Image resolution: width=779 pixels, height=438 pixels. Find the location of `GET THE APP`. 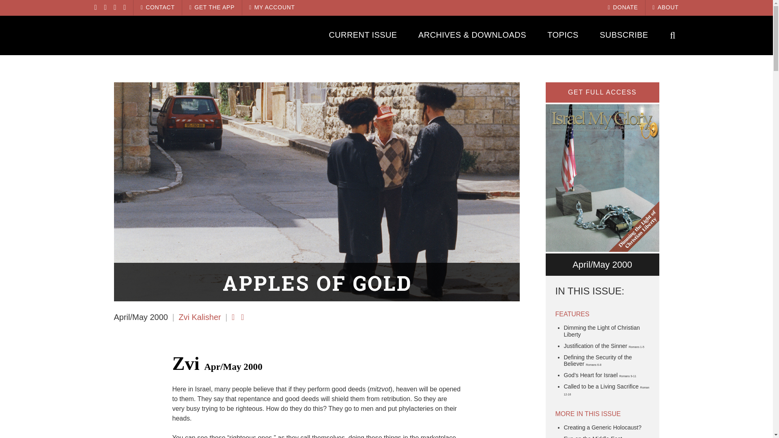

GET THE APP is located at coordinates (212, 7).